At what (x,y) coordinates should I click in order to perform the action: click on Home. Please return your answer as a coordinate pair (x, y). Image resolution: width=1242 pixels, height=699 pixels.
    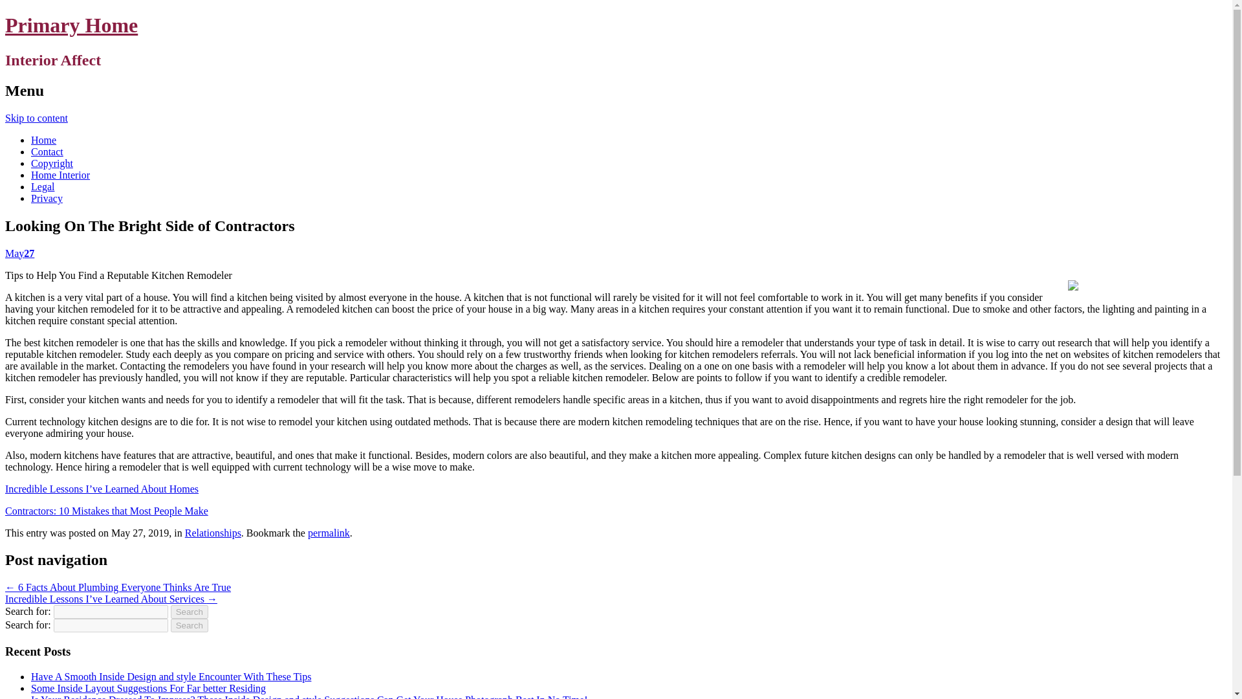
    Looking at the image, I should click on (43, 140).